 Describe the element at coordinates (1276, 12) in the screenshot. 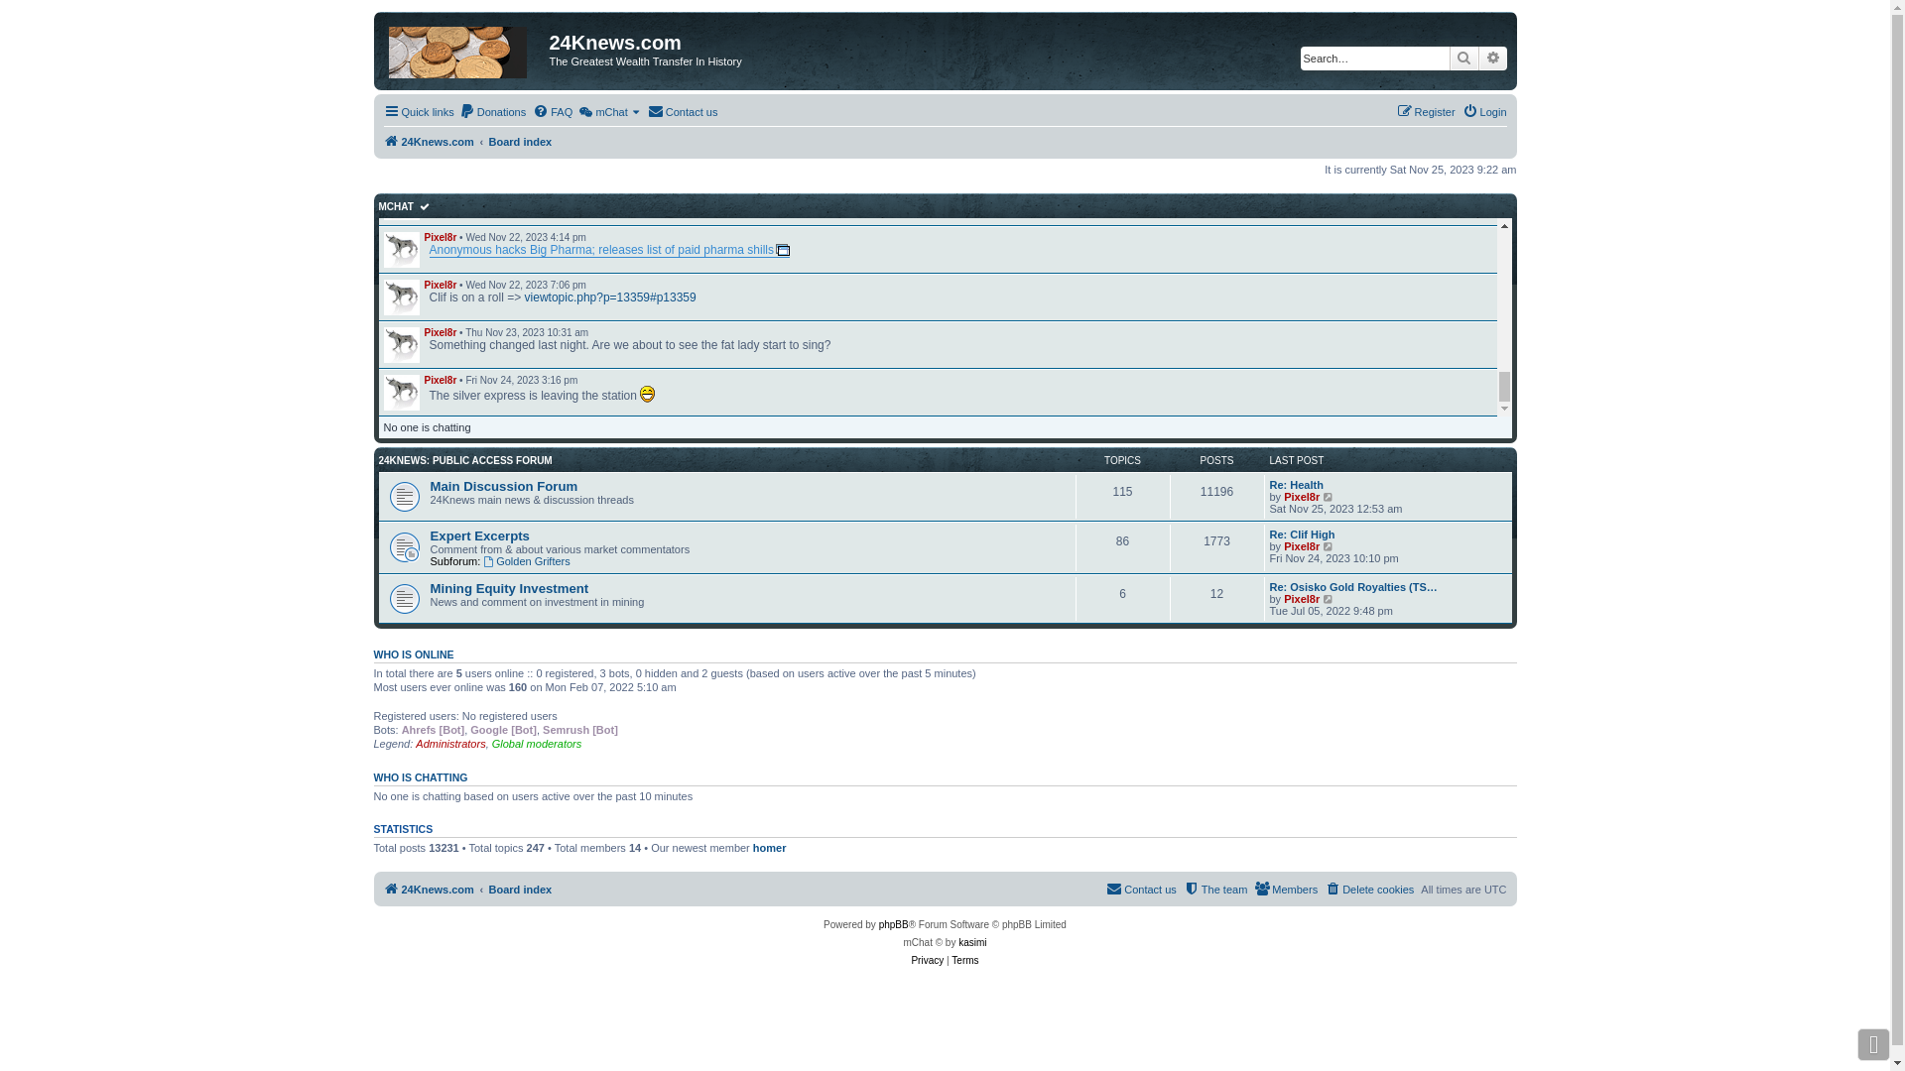

I see `https://thegreattaking.com/` at that location.